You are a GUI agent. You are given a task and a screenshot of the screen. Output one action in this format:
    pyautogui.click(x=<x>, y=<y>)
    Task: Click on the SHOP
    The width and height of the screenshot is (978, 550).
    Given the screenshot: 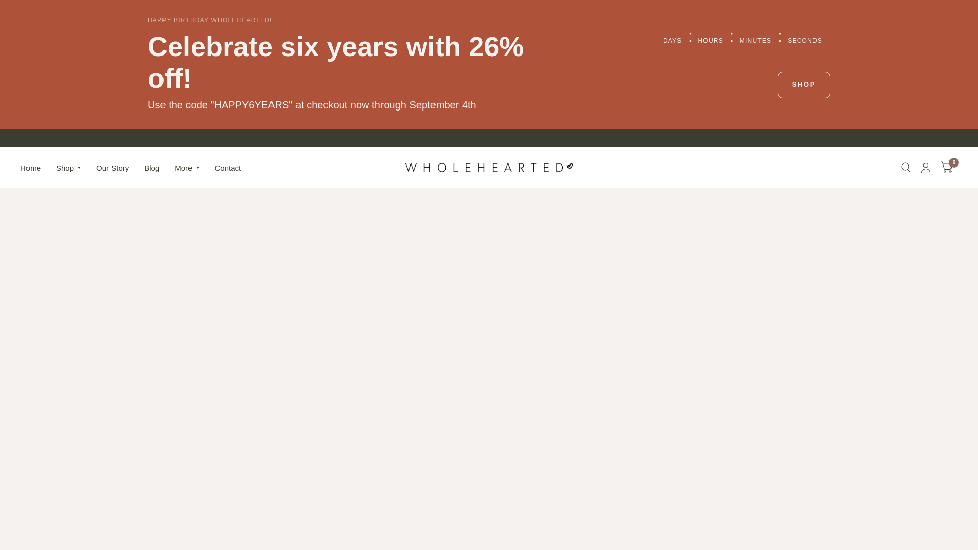 What is the action you would take?
    pyautogui.click(x=804, y=85)
    